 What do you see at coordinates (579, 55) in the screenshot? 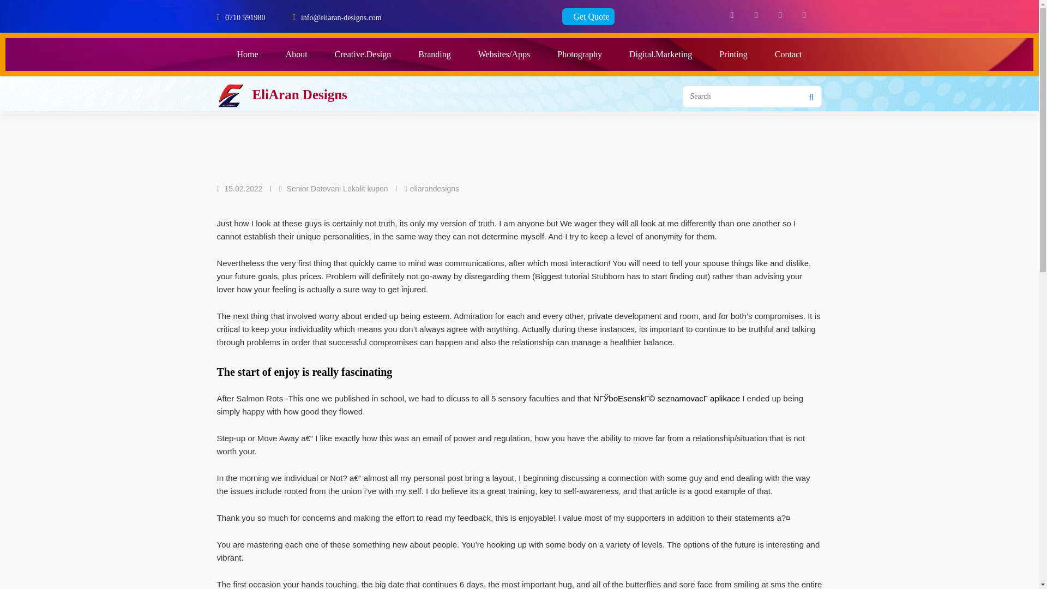
I see `Photography` at bounding box center [579, 55].